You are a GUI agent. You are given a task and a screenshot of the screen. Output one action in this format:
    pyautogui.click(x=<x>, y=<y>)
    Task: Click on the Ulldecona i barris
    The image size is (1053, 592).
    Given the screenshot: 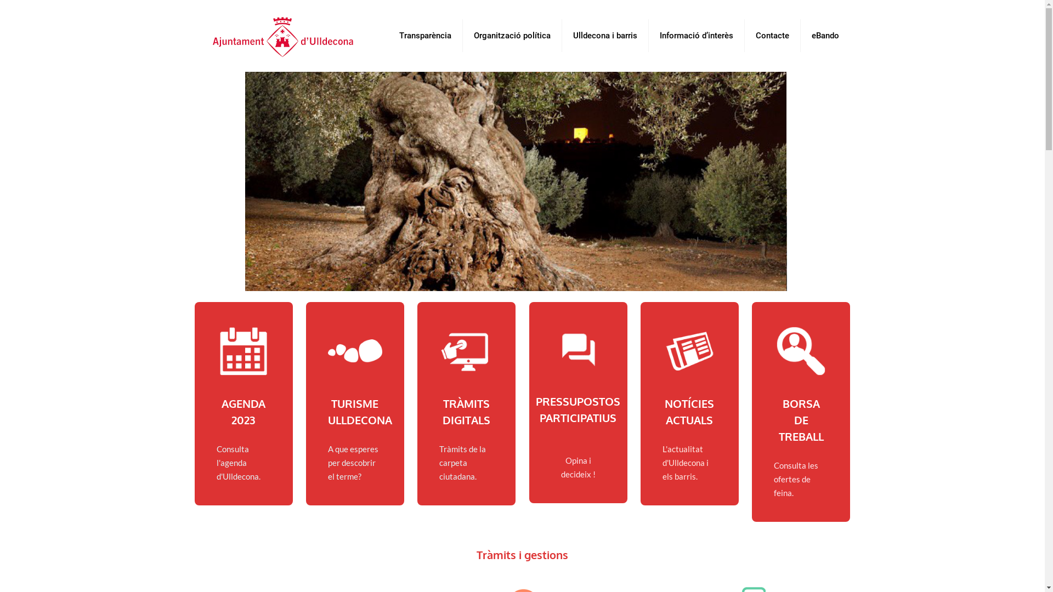 What is the action you would take?
    pyautogui.click(x=605, y=36)
    